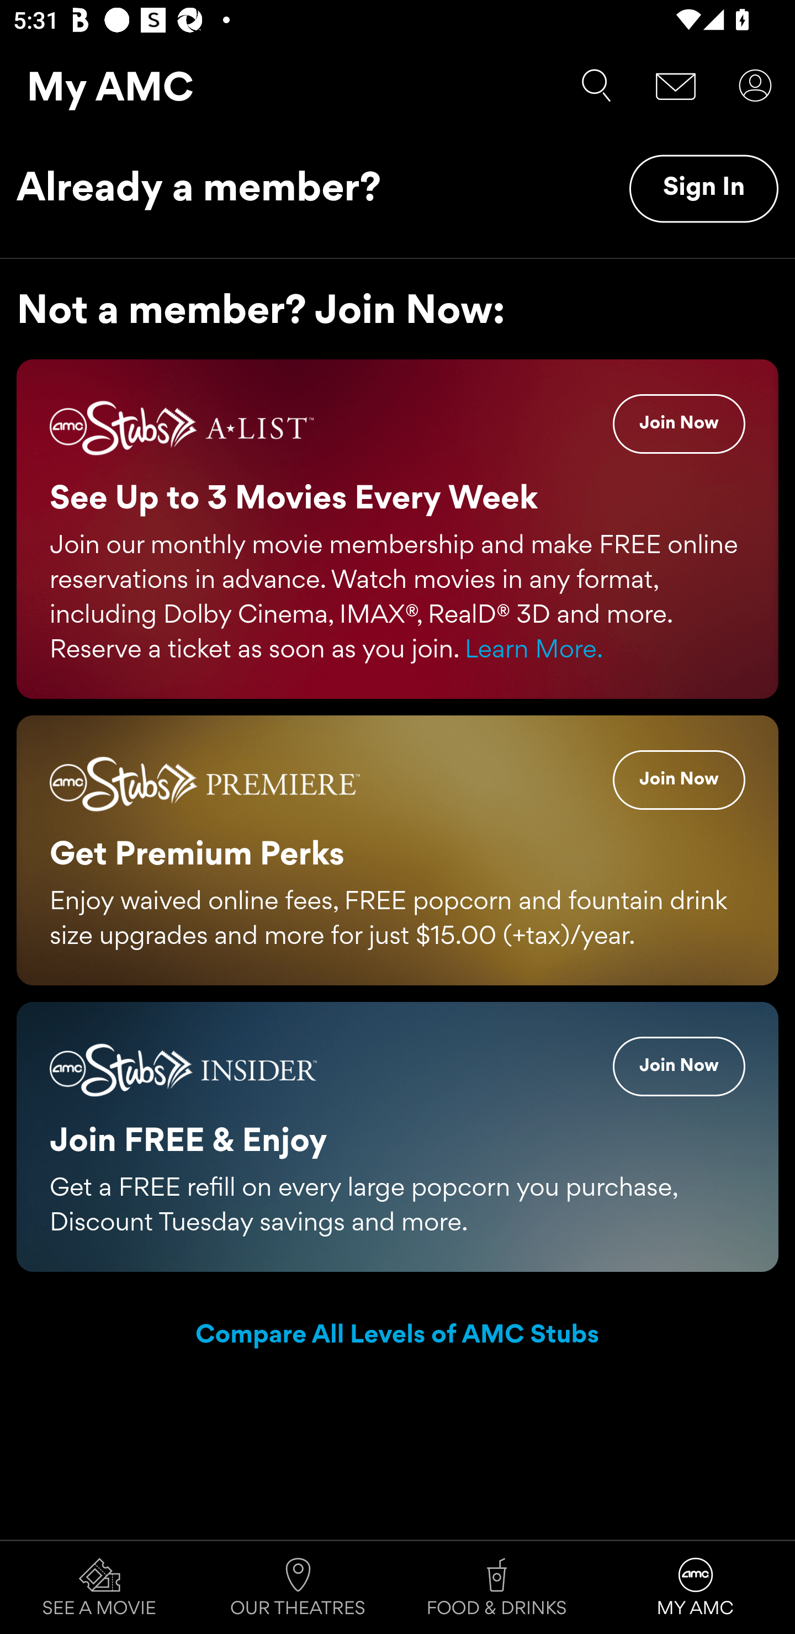  Describe the element at coordinates (397, 1336) in the screenshot. I see `Compare All Levels of AMC Stubs` at that location.